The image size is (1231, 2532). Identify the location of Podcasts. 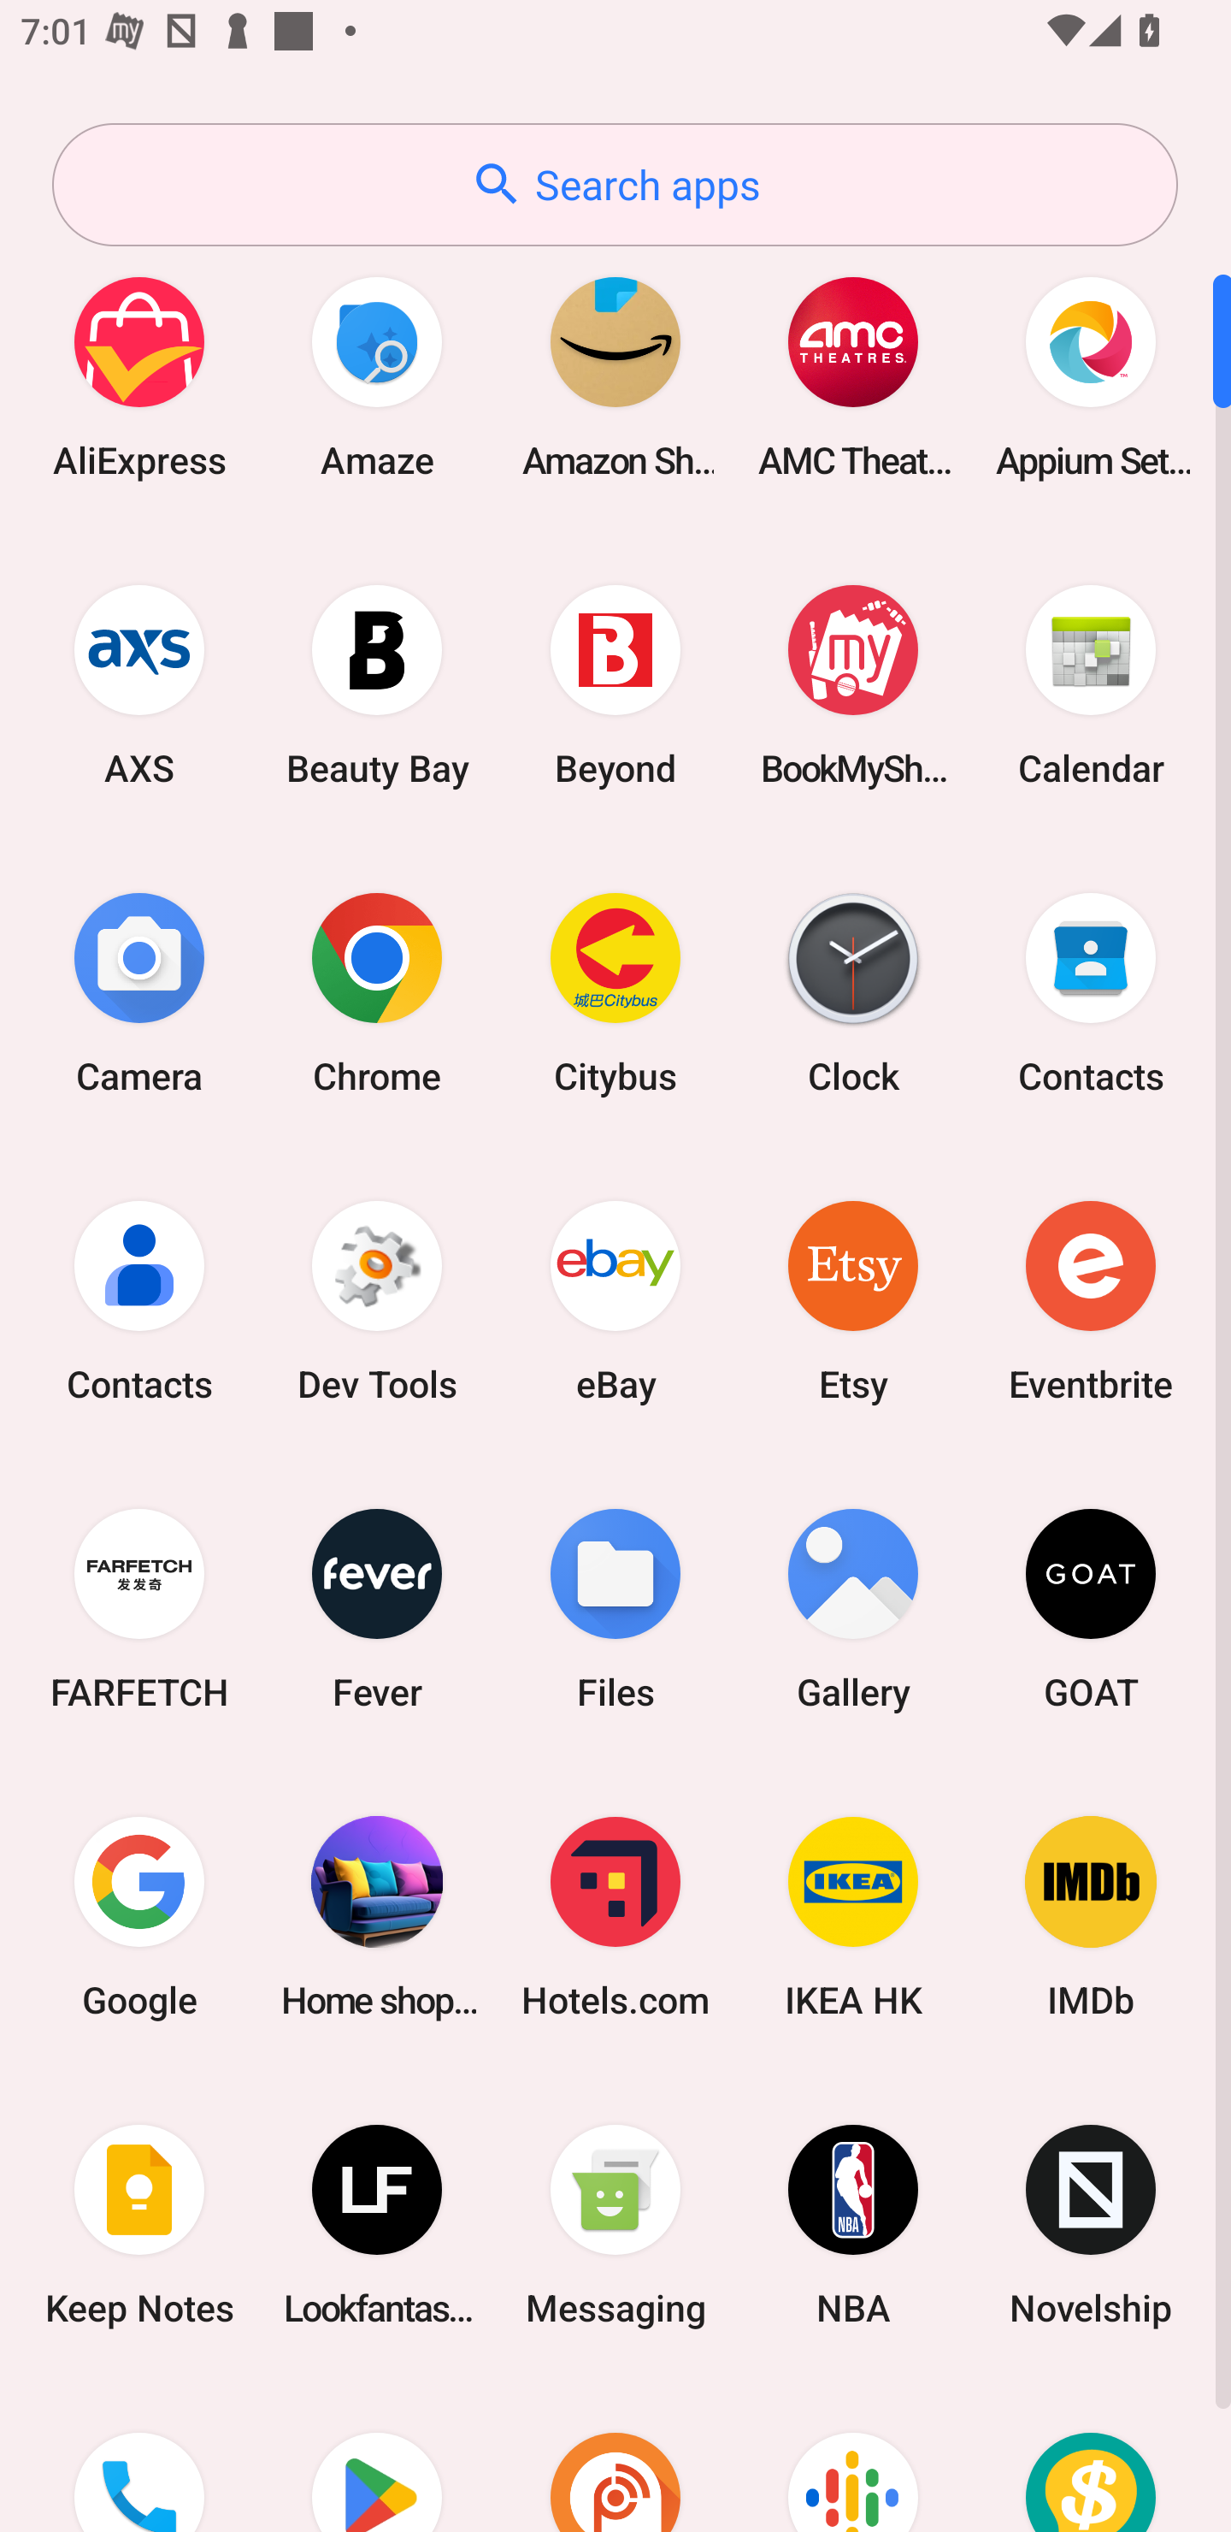
(853, 2456).